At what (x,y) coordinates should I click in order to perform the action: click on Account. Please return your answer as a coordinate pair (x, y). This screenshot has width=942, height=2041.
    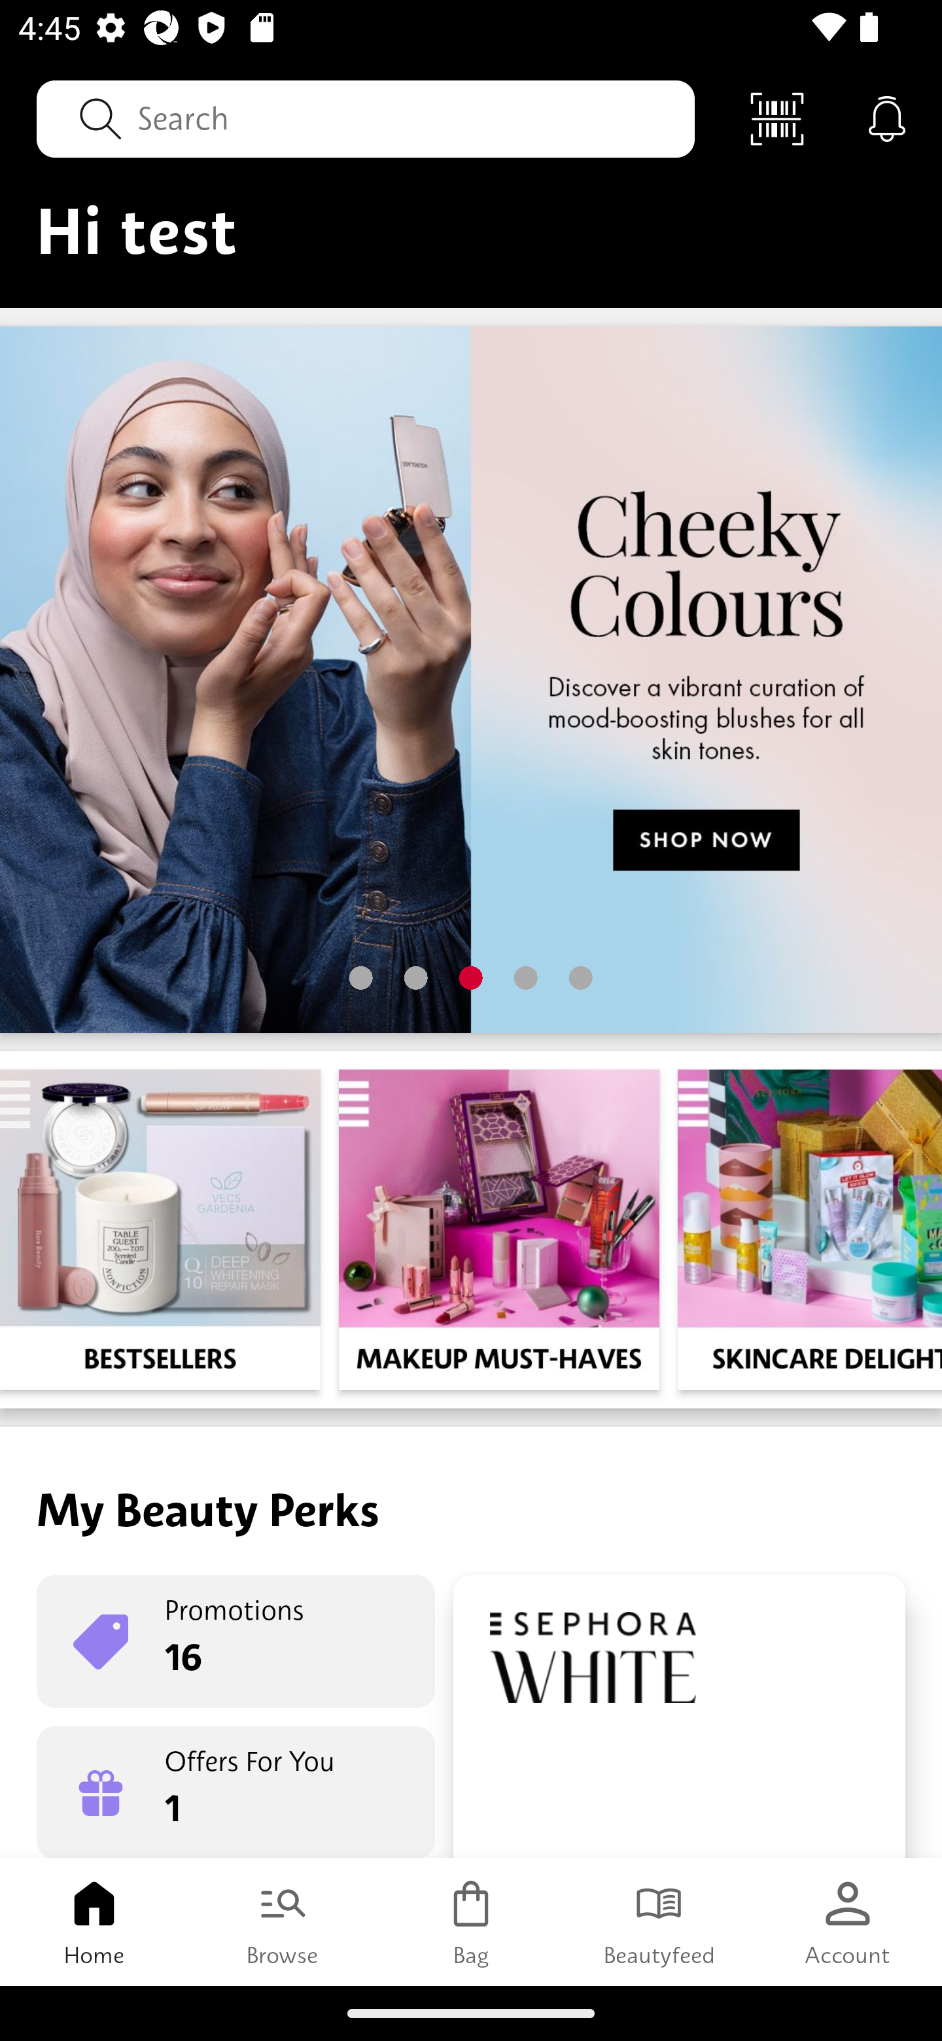
    Looking at the image, I should click on (848, 1921).